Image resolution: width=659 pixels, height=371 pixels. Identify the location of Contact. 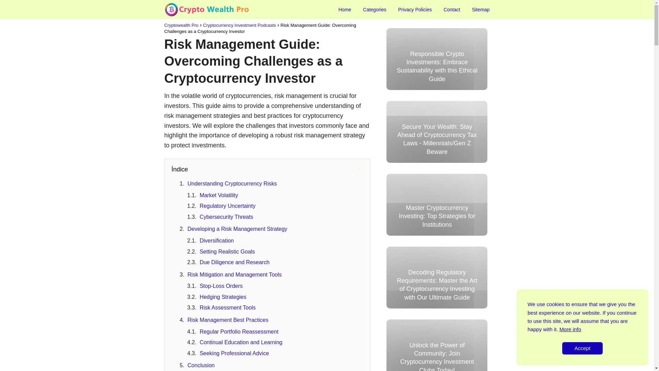
(452, 10).